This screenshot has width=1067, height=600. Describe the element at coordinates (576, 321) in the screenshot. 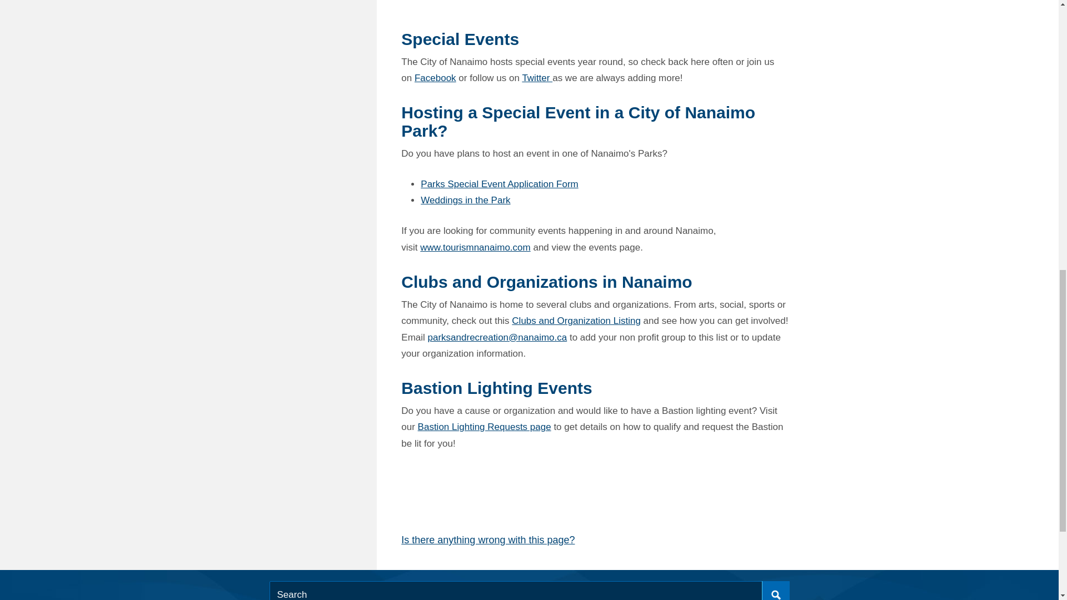

I see `clubsandorganizations` at that location.